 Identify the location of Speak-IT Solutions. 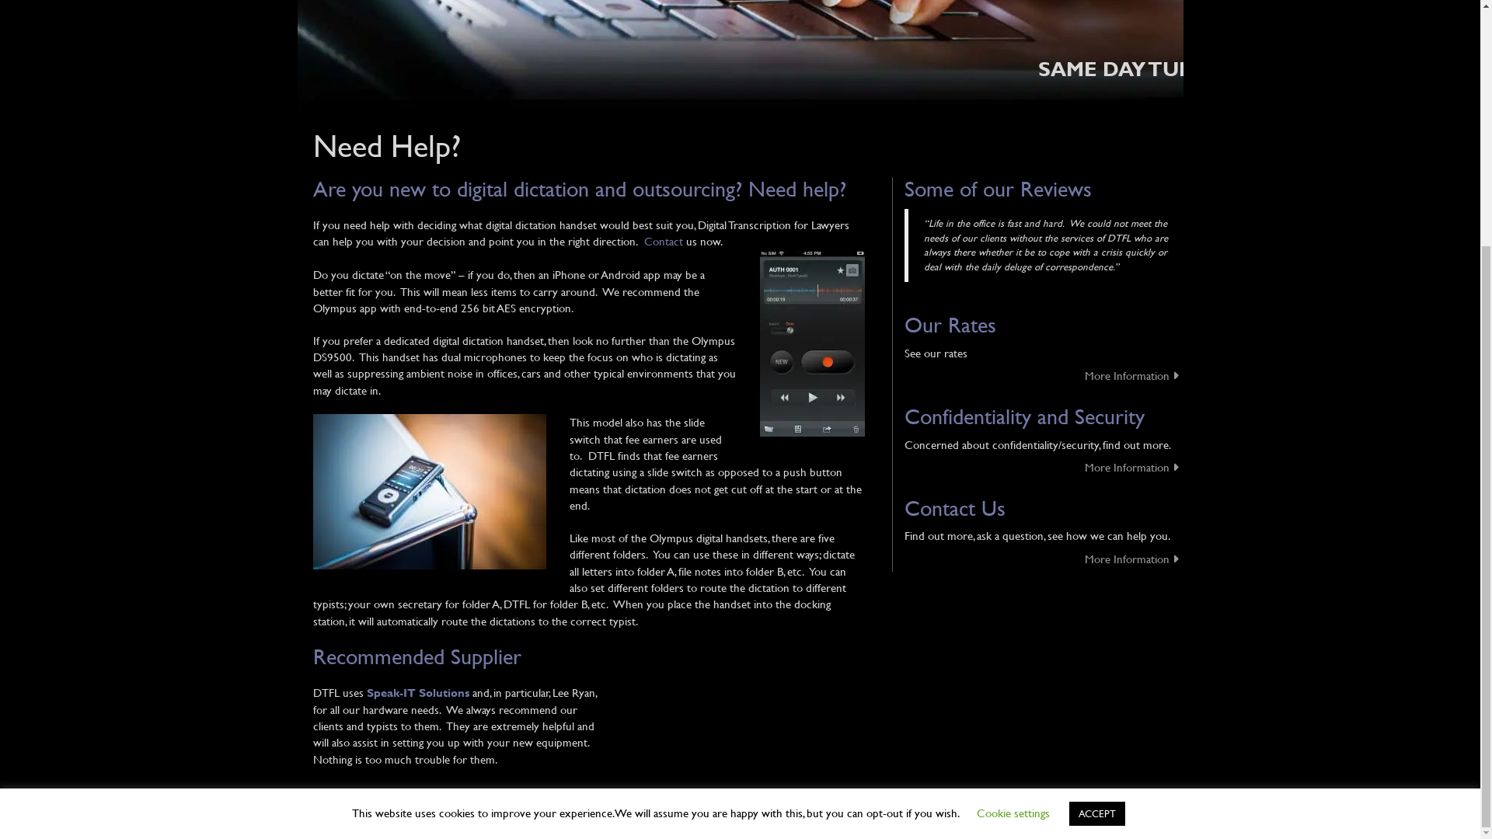
(418, 692).